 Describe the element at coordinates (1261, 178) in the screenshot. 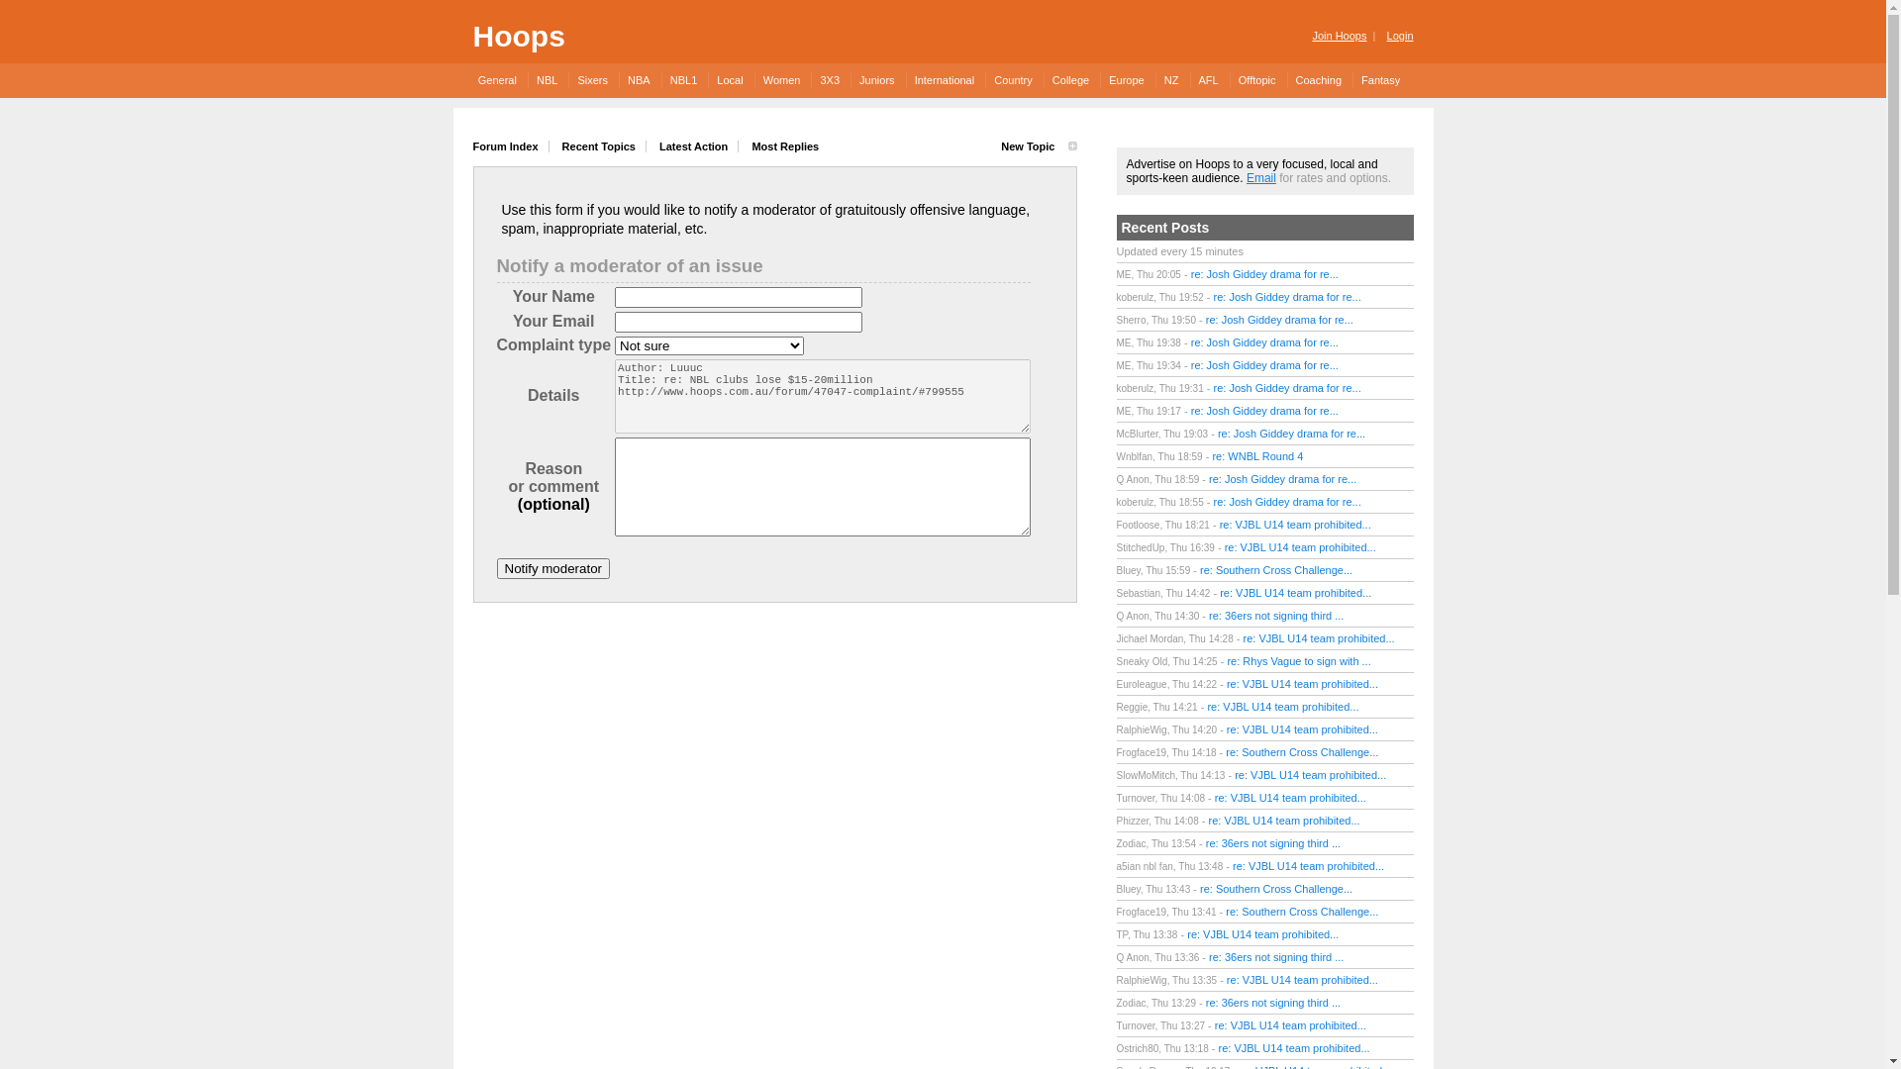

I see `Email` at that location.